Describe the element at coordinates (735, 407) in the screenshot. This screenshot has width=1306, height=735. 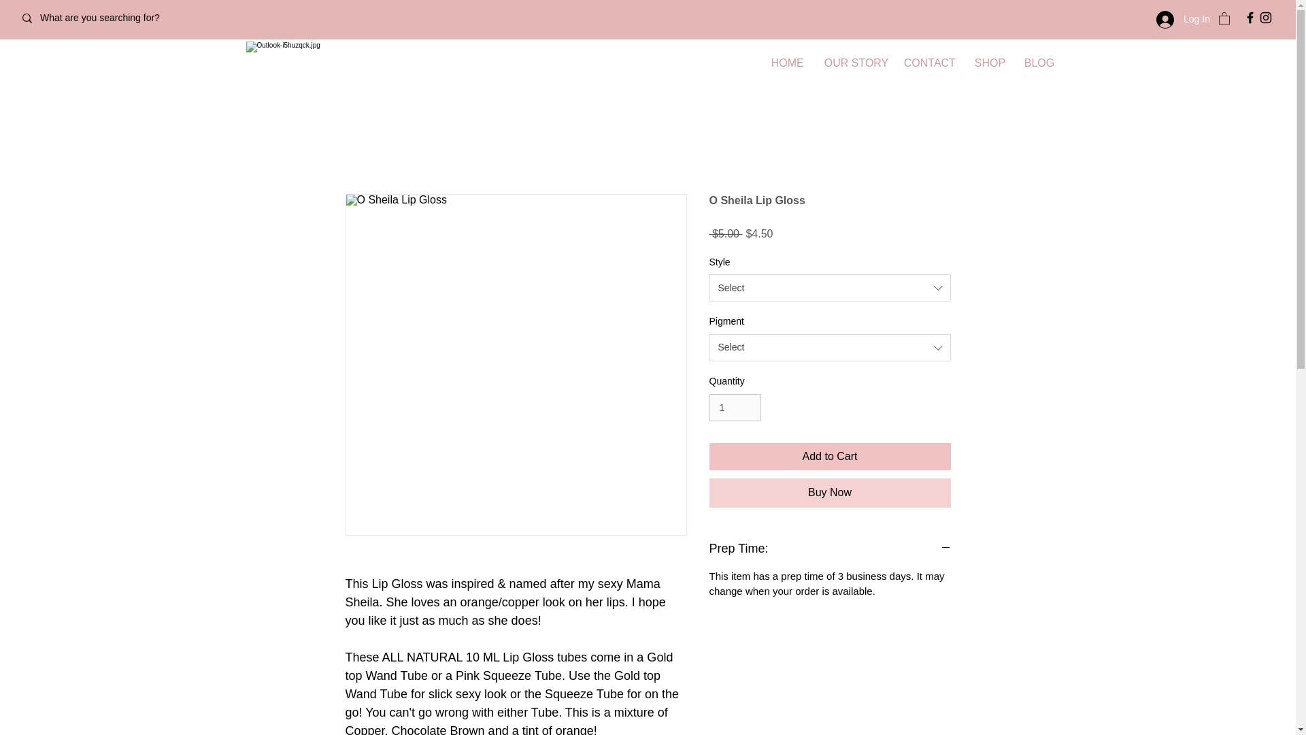
I see `1` at that location.